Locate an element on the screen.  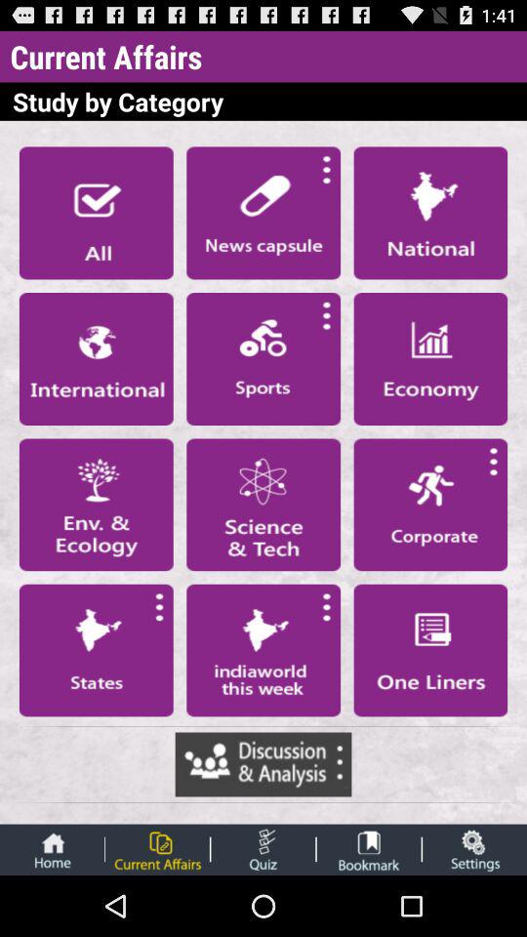
go to bookmarks is located at coordinates (369, 849).